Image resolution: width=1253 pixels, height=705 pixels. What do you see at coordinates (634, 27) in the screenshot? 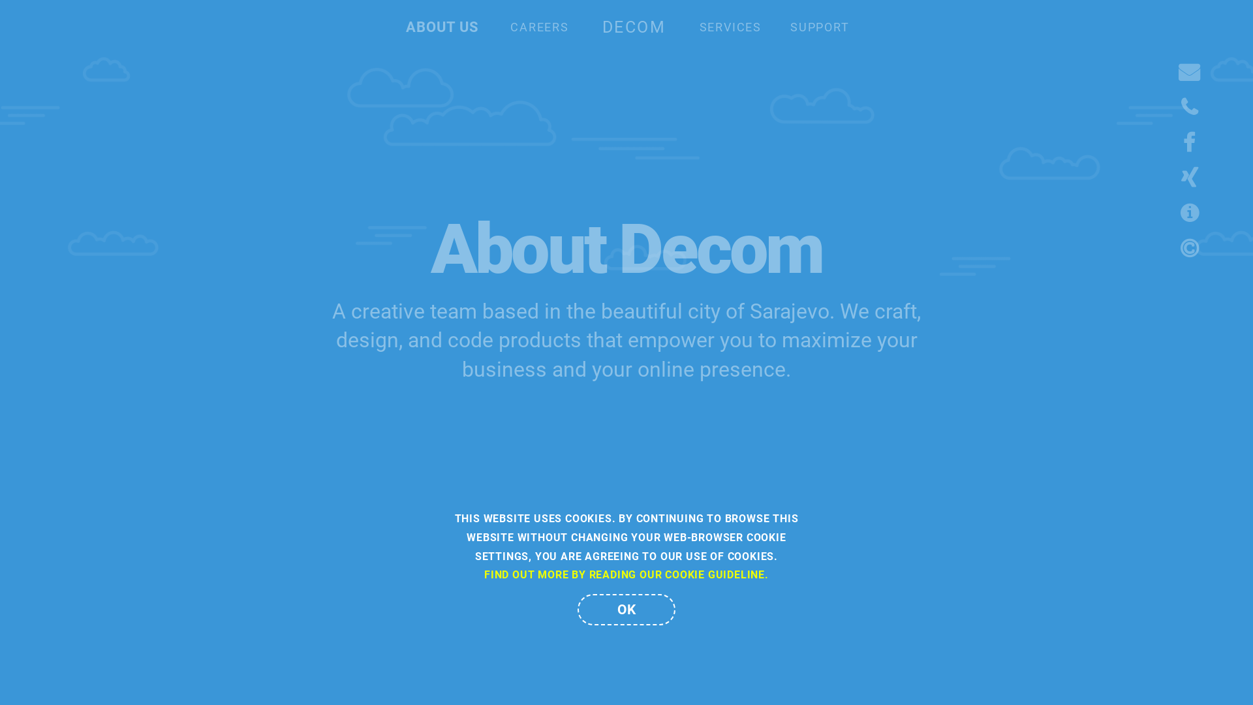
I see `DECOM` at bounding box center [634, 27].